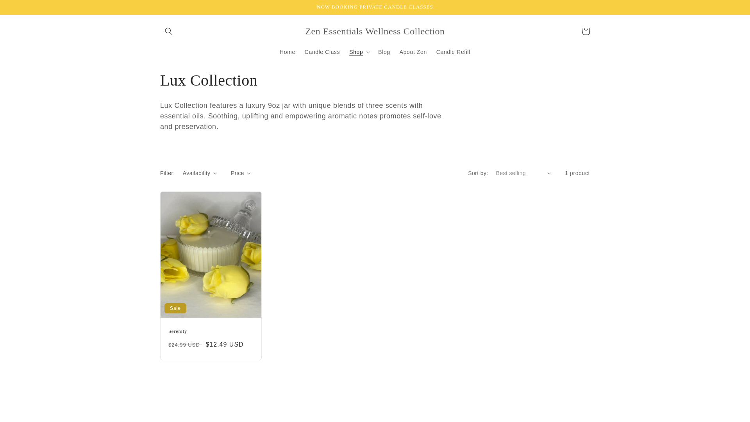  I want to click on Candle Class, so click(322, 52).